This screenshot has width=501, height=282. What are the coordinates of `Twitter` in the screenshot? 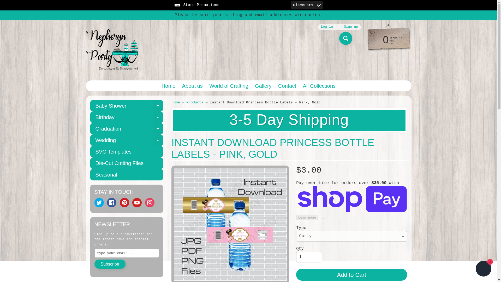 It's located at (150, 203).